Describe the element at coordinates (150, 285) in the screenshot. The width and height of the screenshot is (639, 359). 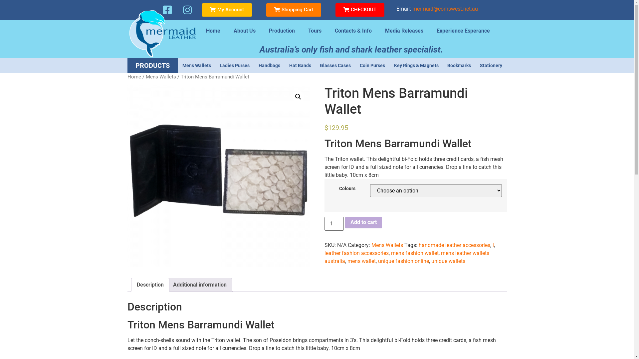
I see `Description` at that location.